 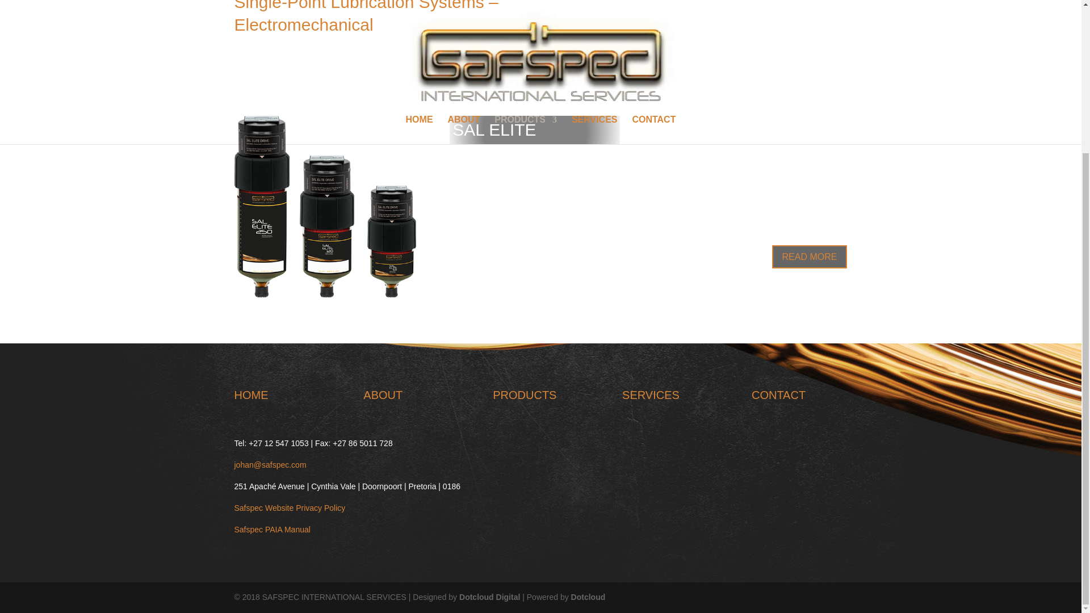 What do you see at coordinates (489, 597) in the screenshot?
I see `Dotcloud Digital` at bounding box center [489, 597].